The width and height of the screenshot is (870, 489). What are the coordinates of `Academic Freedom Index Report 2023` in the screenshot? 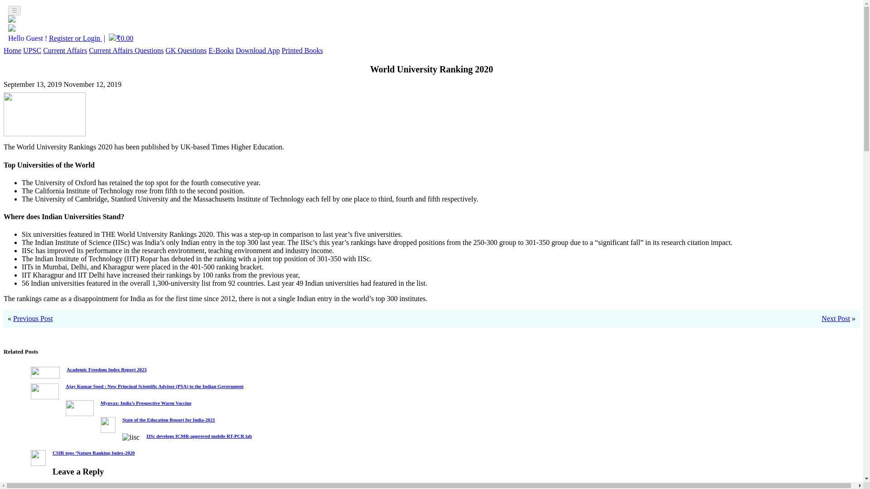 It's located at (107, 369).